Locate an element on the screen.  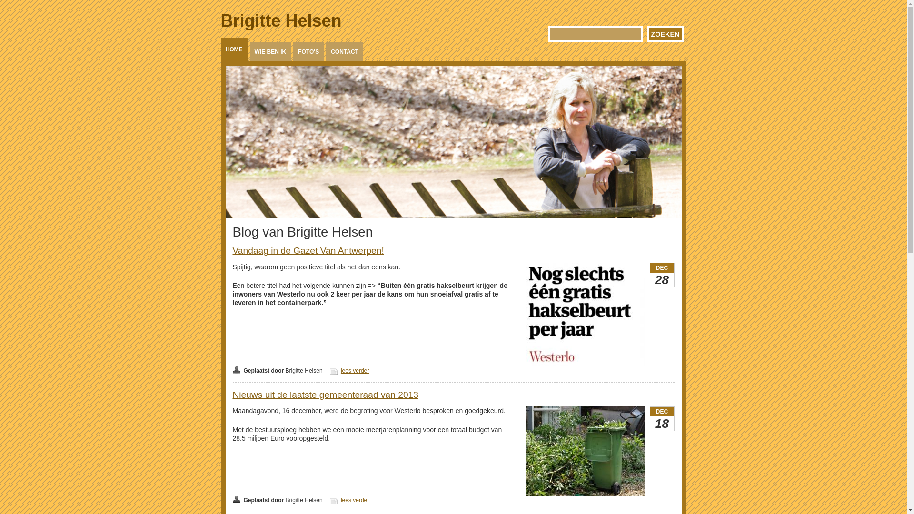
Jump to Content is located at coordinates (21, 5).